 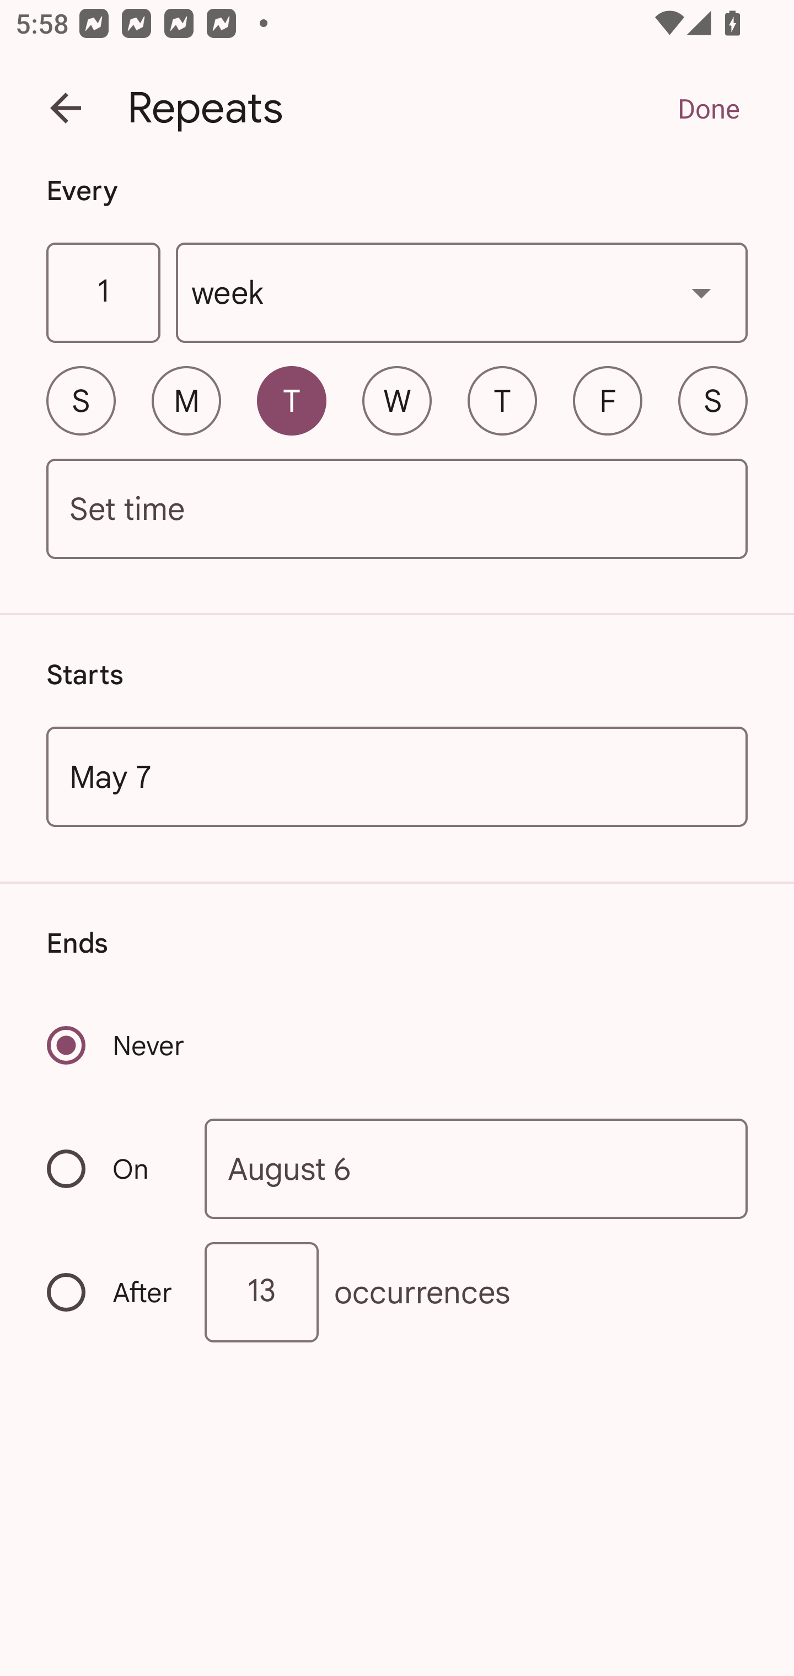 What do you see at coordinates (291, 400) in the screenshot?
I see `T Tuesday, selected` at bounding box center [291, 400].